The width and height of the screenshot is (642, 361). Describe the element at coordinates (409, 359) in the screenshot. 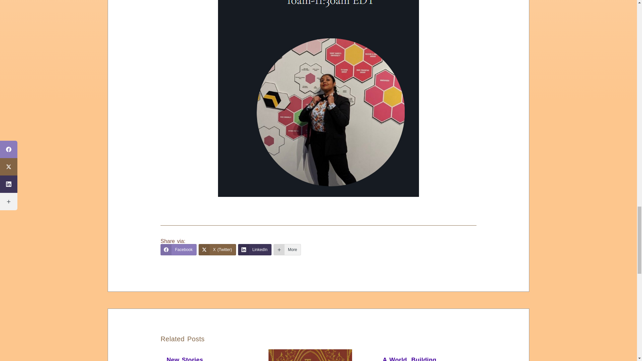

I see `A World, Building` at that location.